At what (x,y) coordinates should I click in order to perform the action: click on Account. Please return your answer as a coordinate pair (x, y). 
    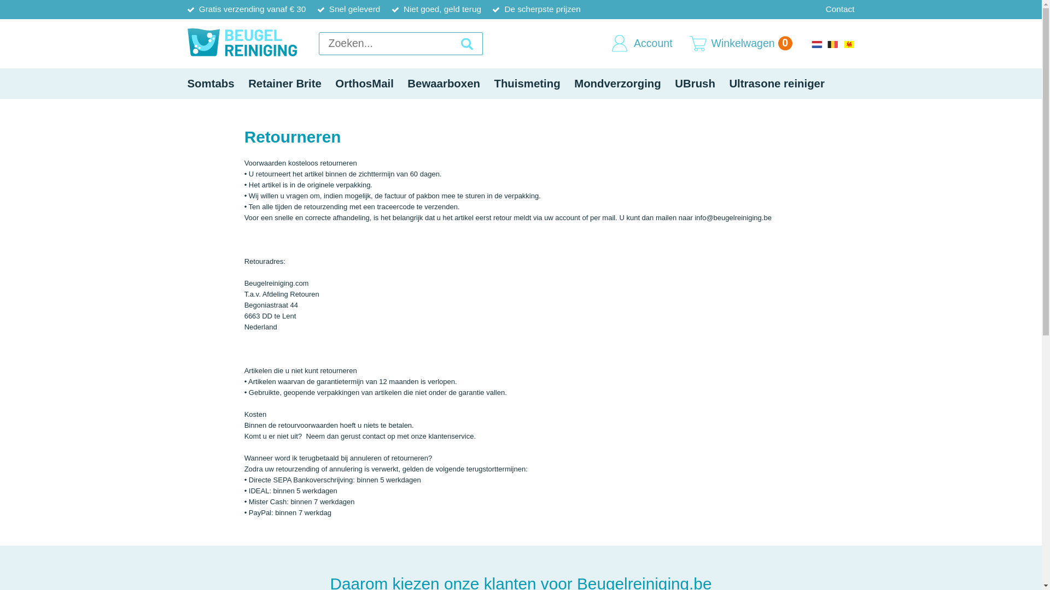
    Looking at the image, I should click on (653, 44).